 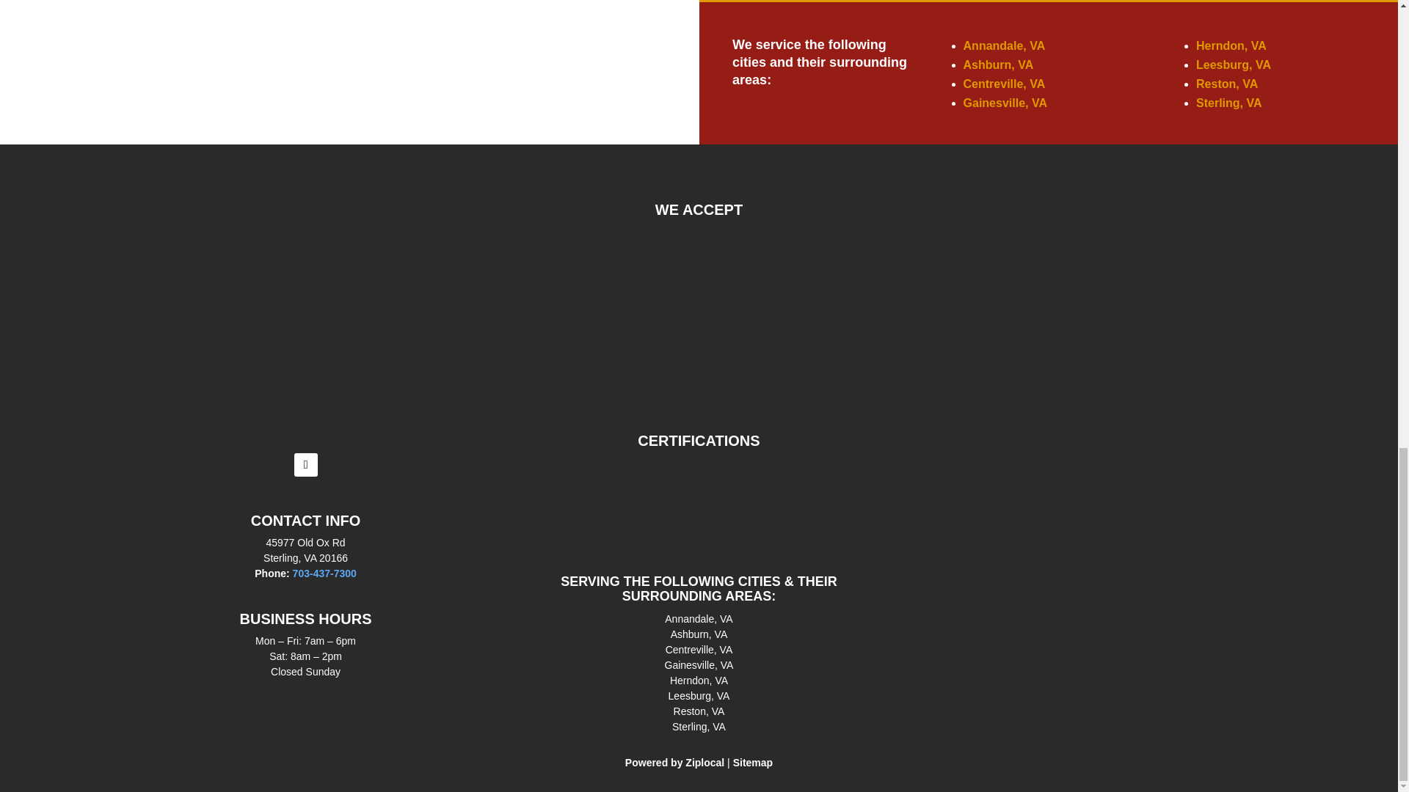 I want to click on Ashburn, VA, so click(x=999, y=65).